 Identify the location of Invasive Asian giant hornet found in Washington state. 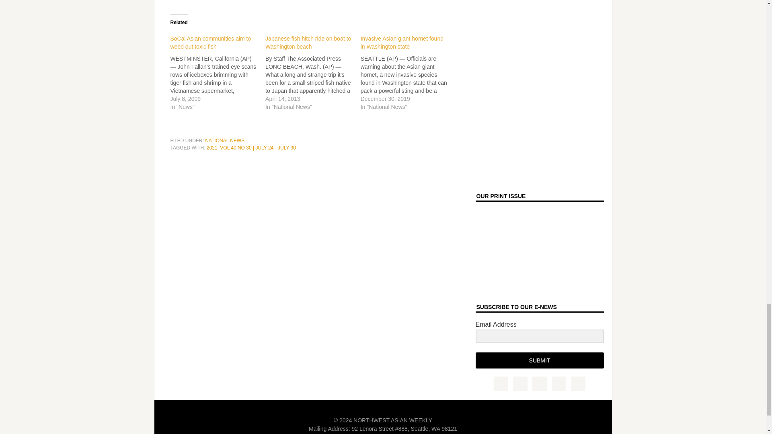
(408, 71).